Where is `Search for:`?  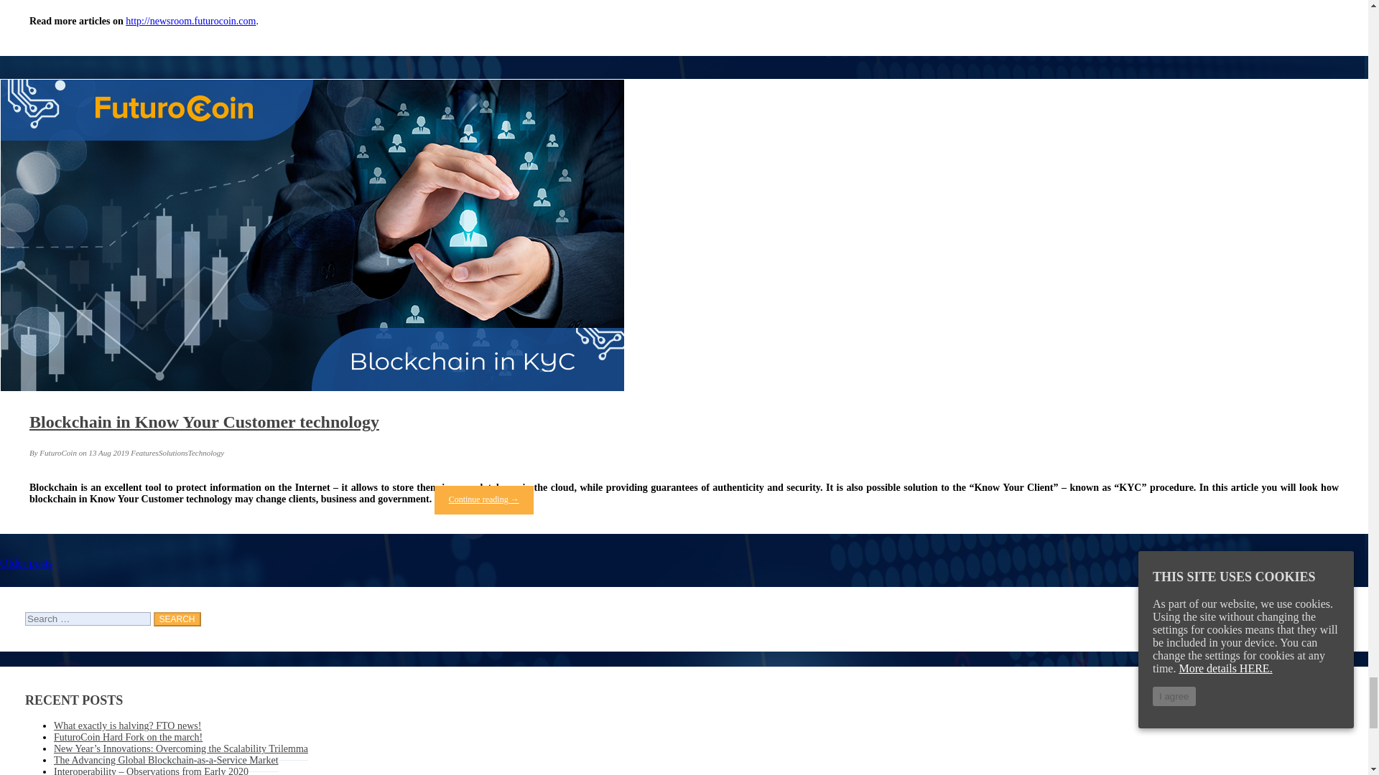 Search for: is located at coordinates (88, 619).